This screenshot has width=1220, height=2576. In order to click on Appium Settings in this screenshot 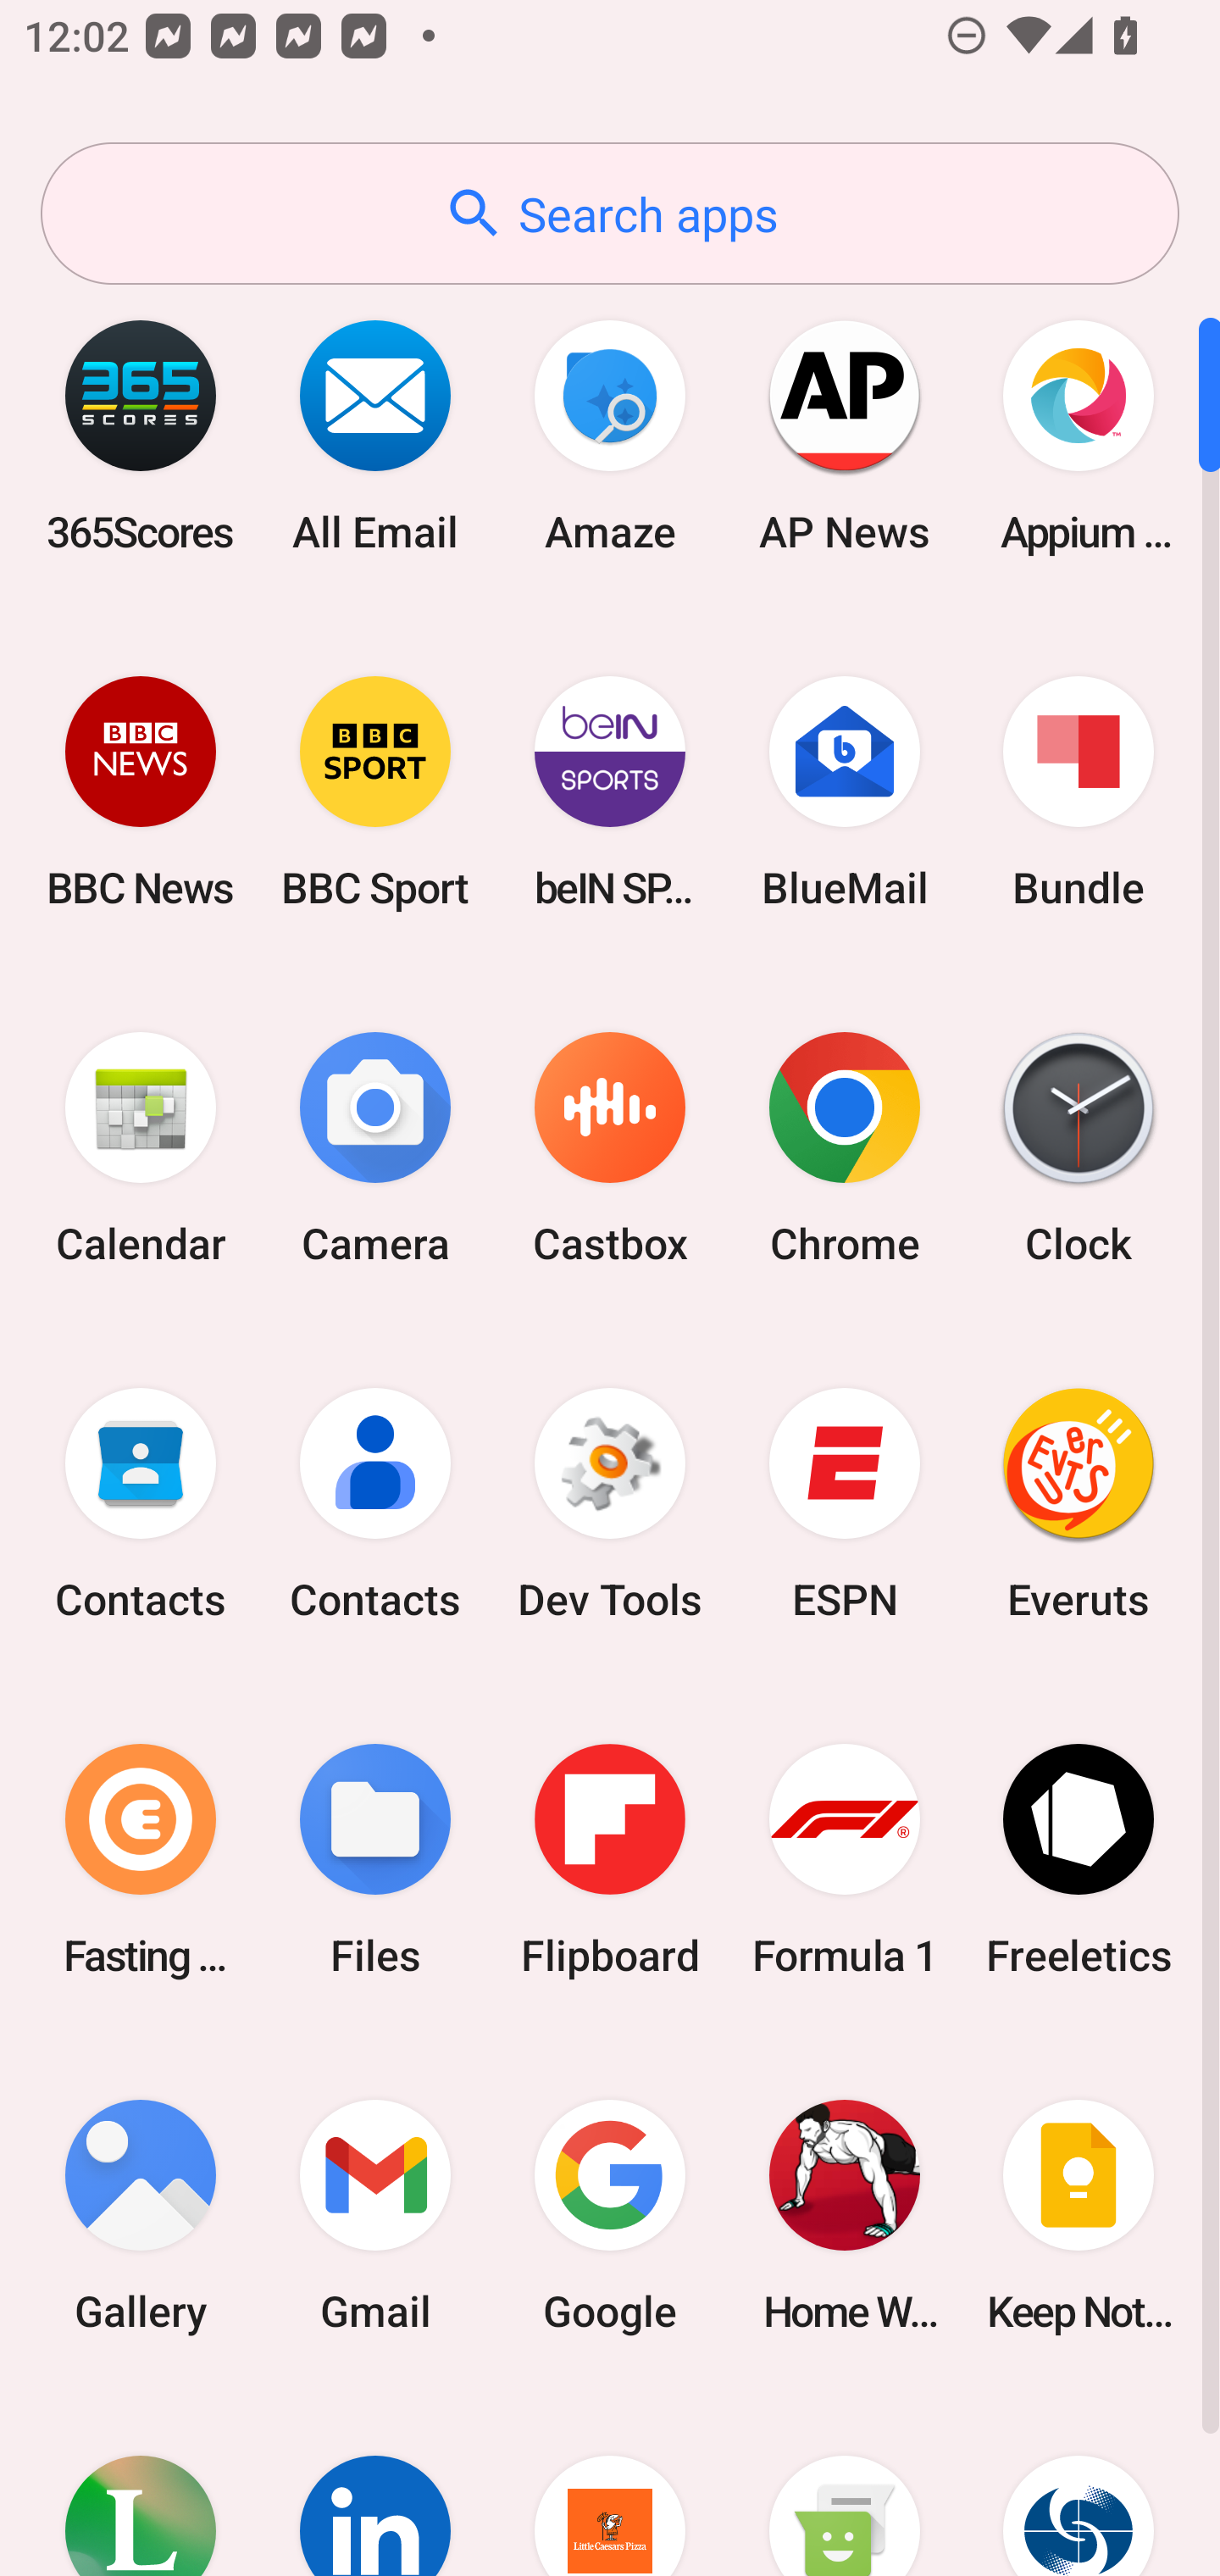, I will do `click(1079, 436)`.